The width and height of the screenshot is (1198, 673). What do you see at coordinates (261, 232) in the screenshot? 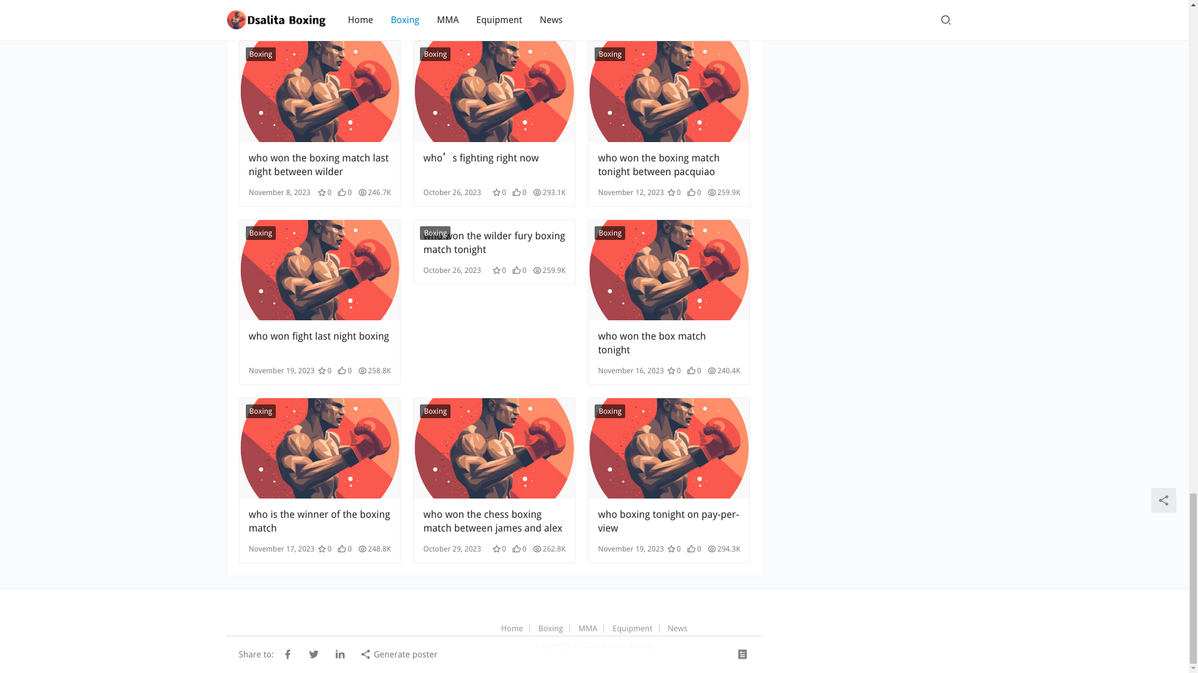
I see `Boxing` at bounding box center [261, 232].